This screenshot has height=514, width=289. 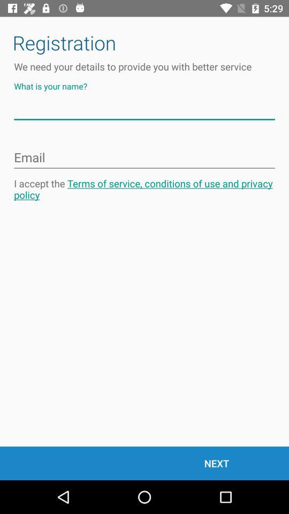 What do you see at coordinates (144, 158) in the screenshot?
I see `type the email address` at bounding box center [144, 158].